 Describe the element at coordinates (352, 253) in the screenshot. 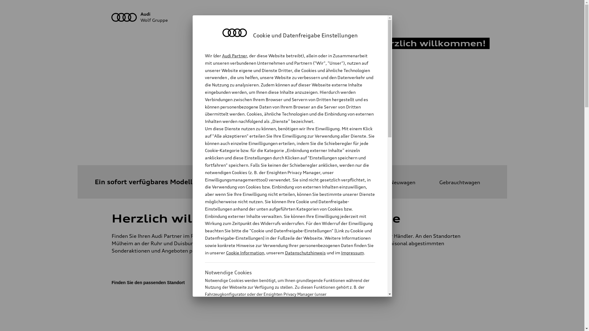

I see `Impressum` at that location.